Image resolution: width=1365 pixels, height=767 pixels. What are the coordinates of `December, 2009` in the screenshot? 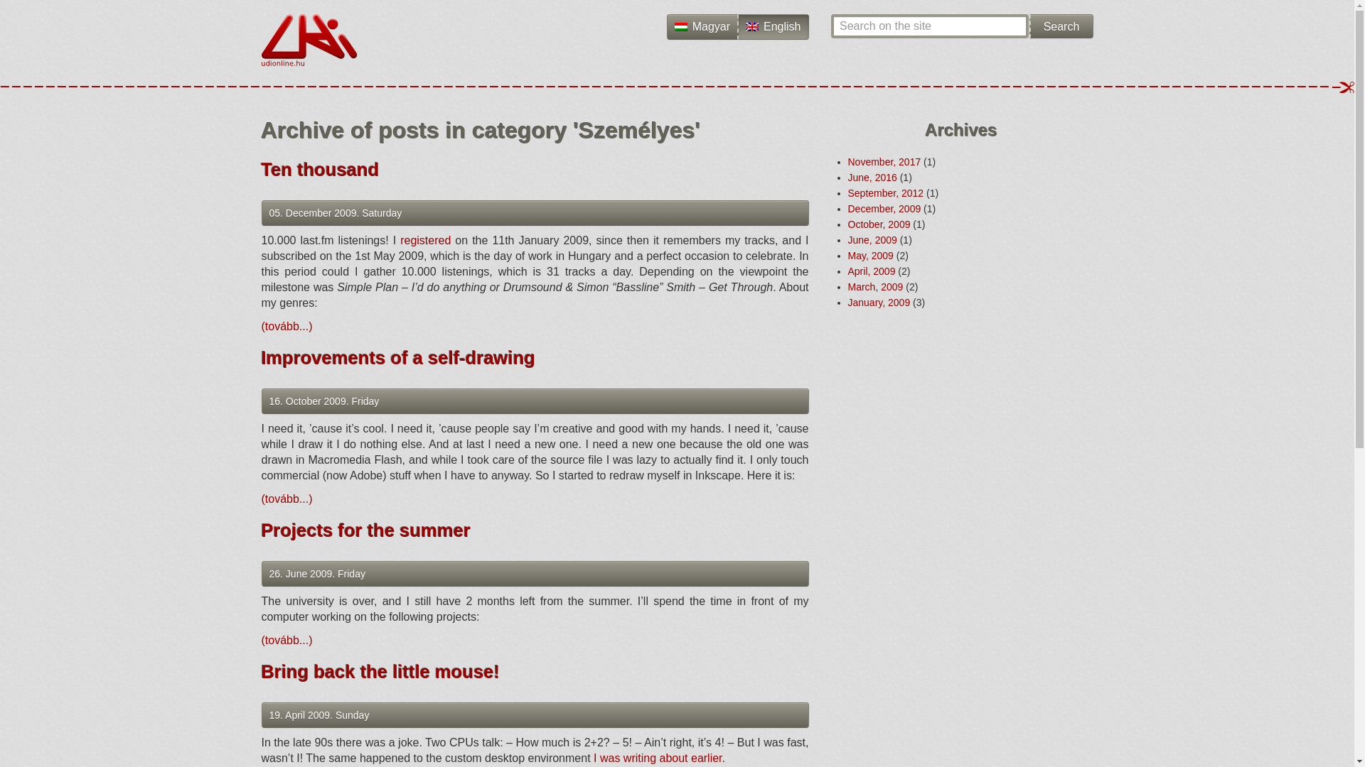 It's located at (884, 209).